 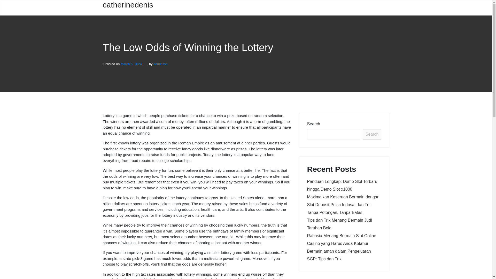 What do you see at coordinates (128, 8) in the screenshot?
I see `catherinedenis` at bounding box center [128, 8].